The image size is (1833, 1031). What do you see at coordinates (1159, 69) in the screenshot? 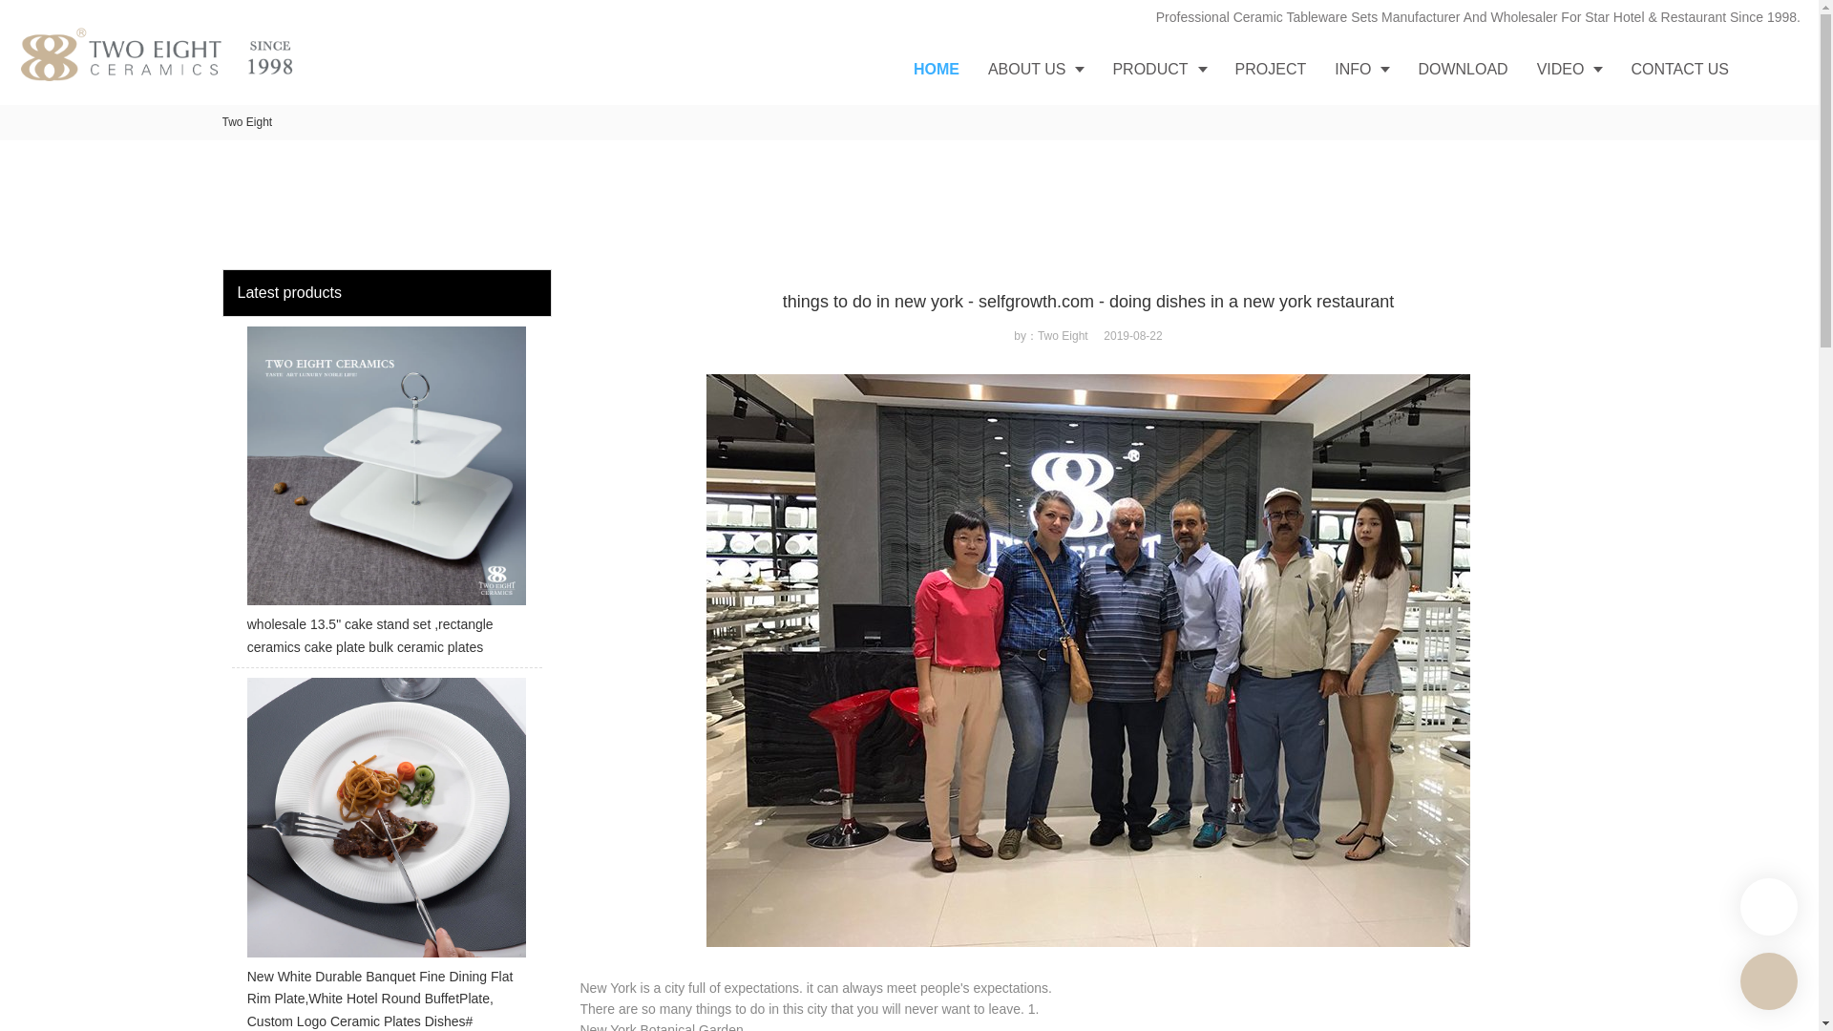
I see `PRODUCT` at bounding box center [1159, 69].